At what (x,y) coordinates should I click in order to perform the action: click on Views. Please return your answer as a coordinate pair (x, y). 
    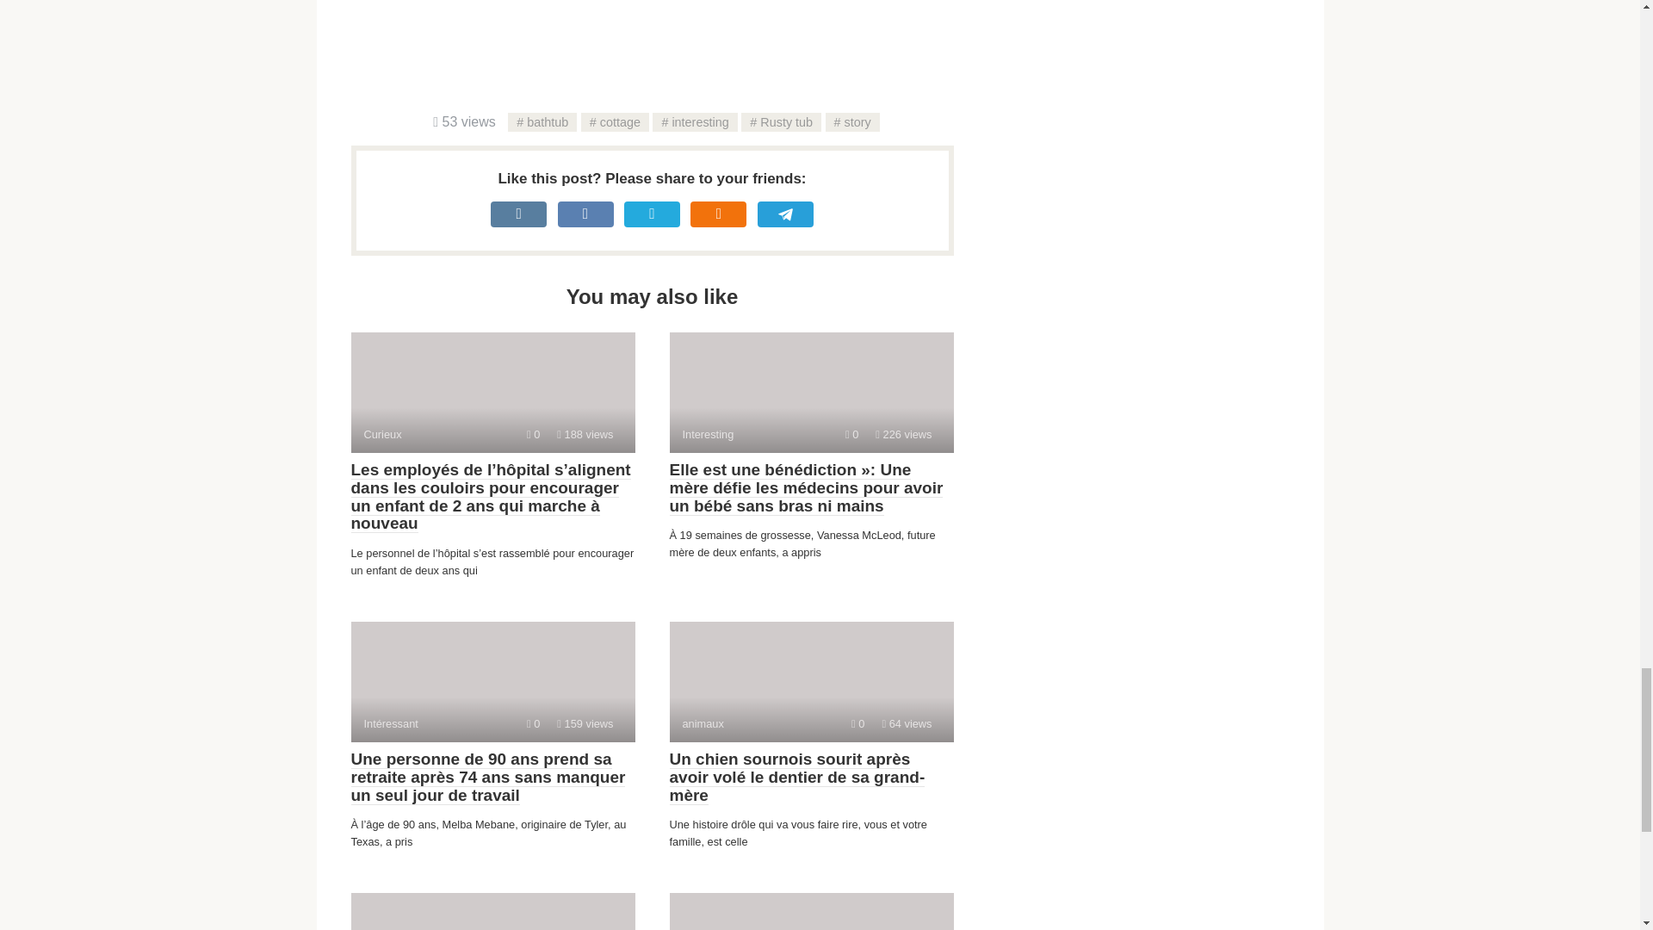
    Looking at the image, I should click on (492, 911).